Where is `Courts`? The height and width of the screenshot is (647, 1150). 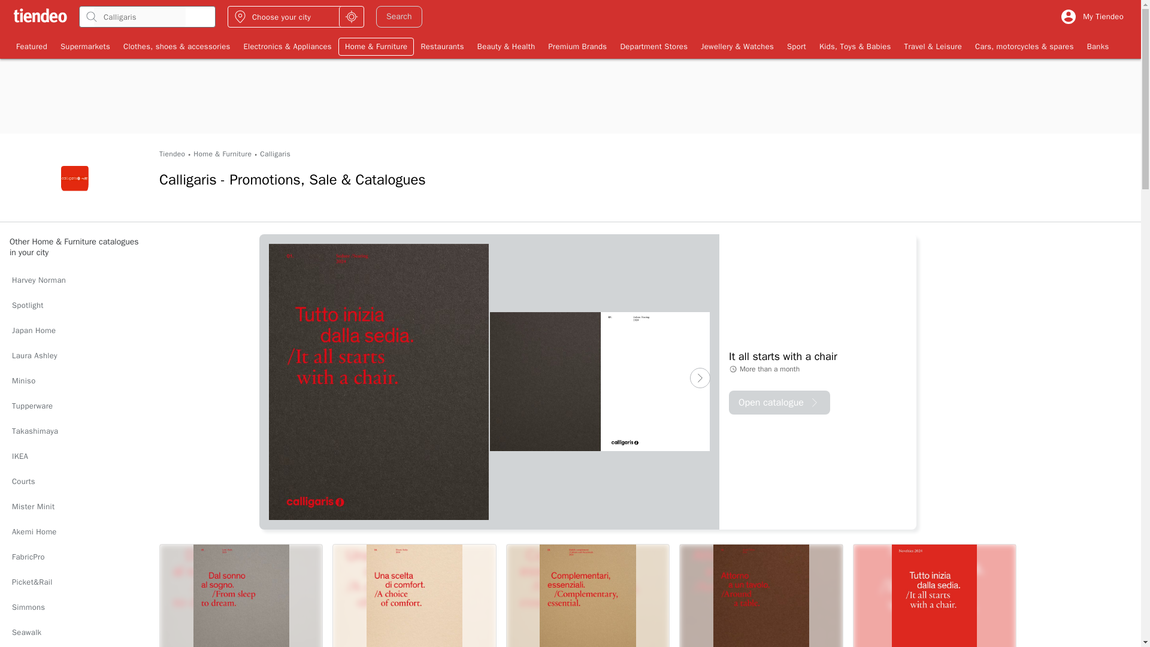
Courts is located at coordinates (74, 482).